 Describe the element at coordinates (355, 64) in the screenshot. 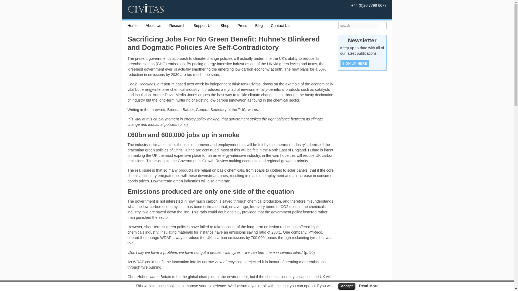

I see `SIGN UP HERE` at that location.